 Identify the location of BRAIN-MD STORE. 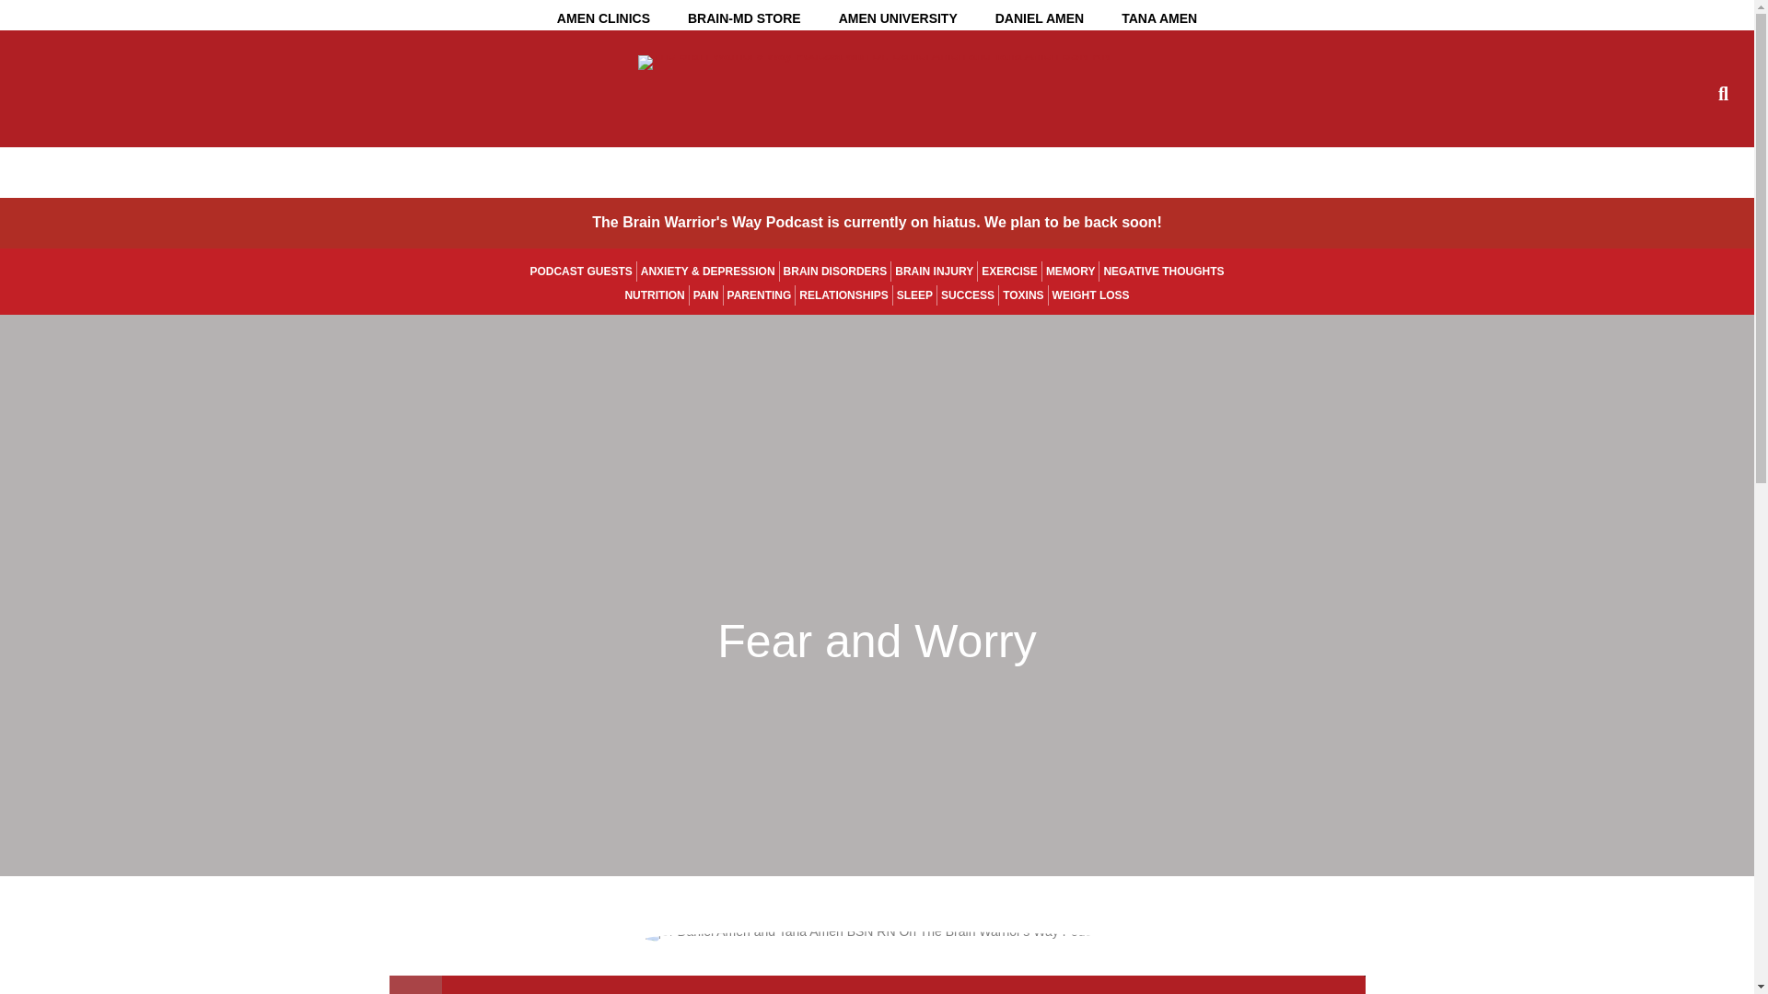
(744, 18).